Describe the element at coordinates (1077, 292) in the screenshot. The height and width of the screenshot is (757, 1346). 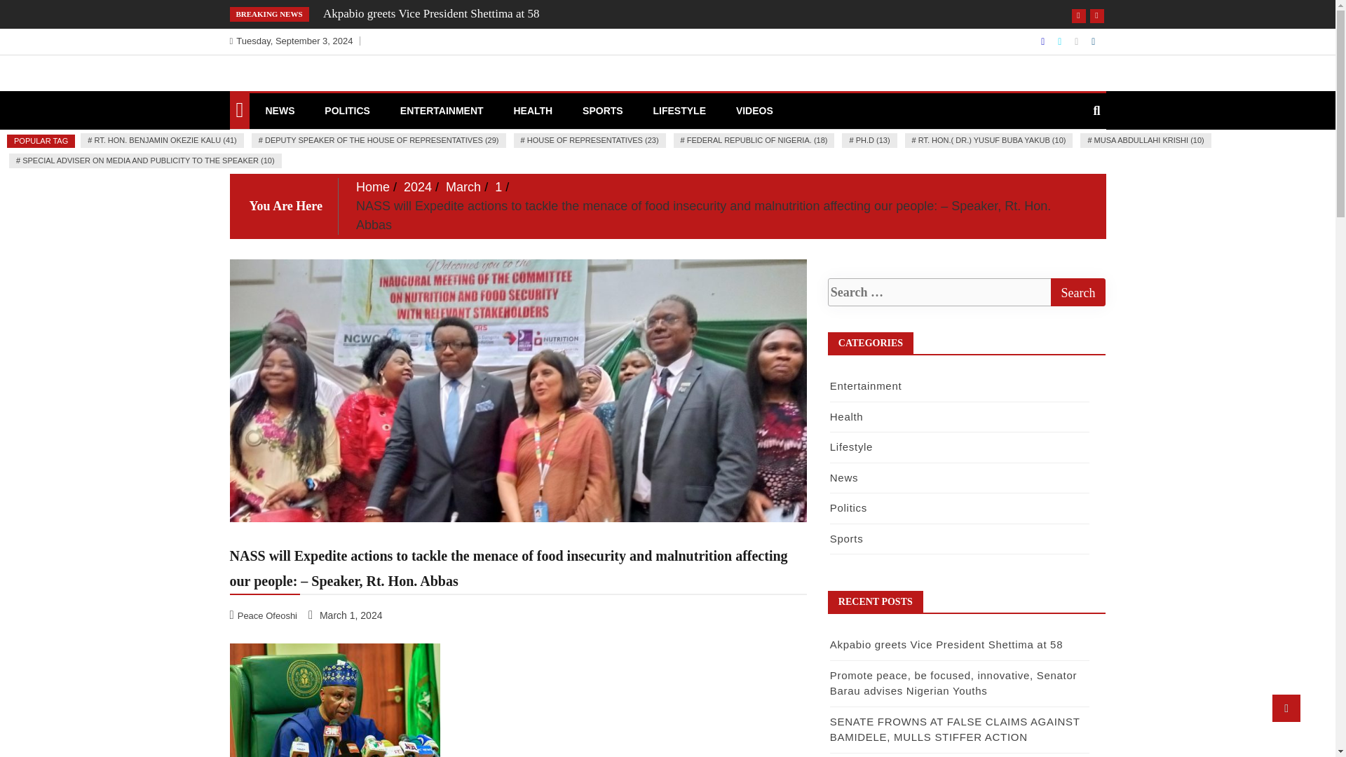
I see `Search` at that location.